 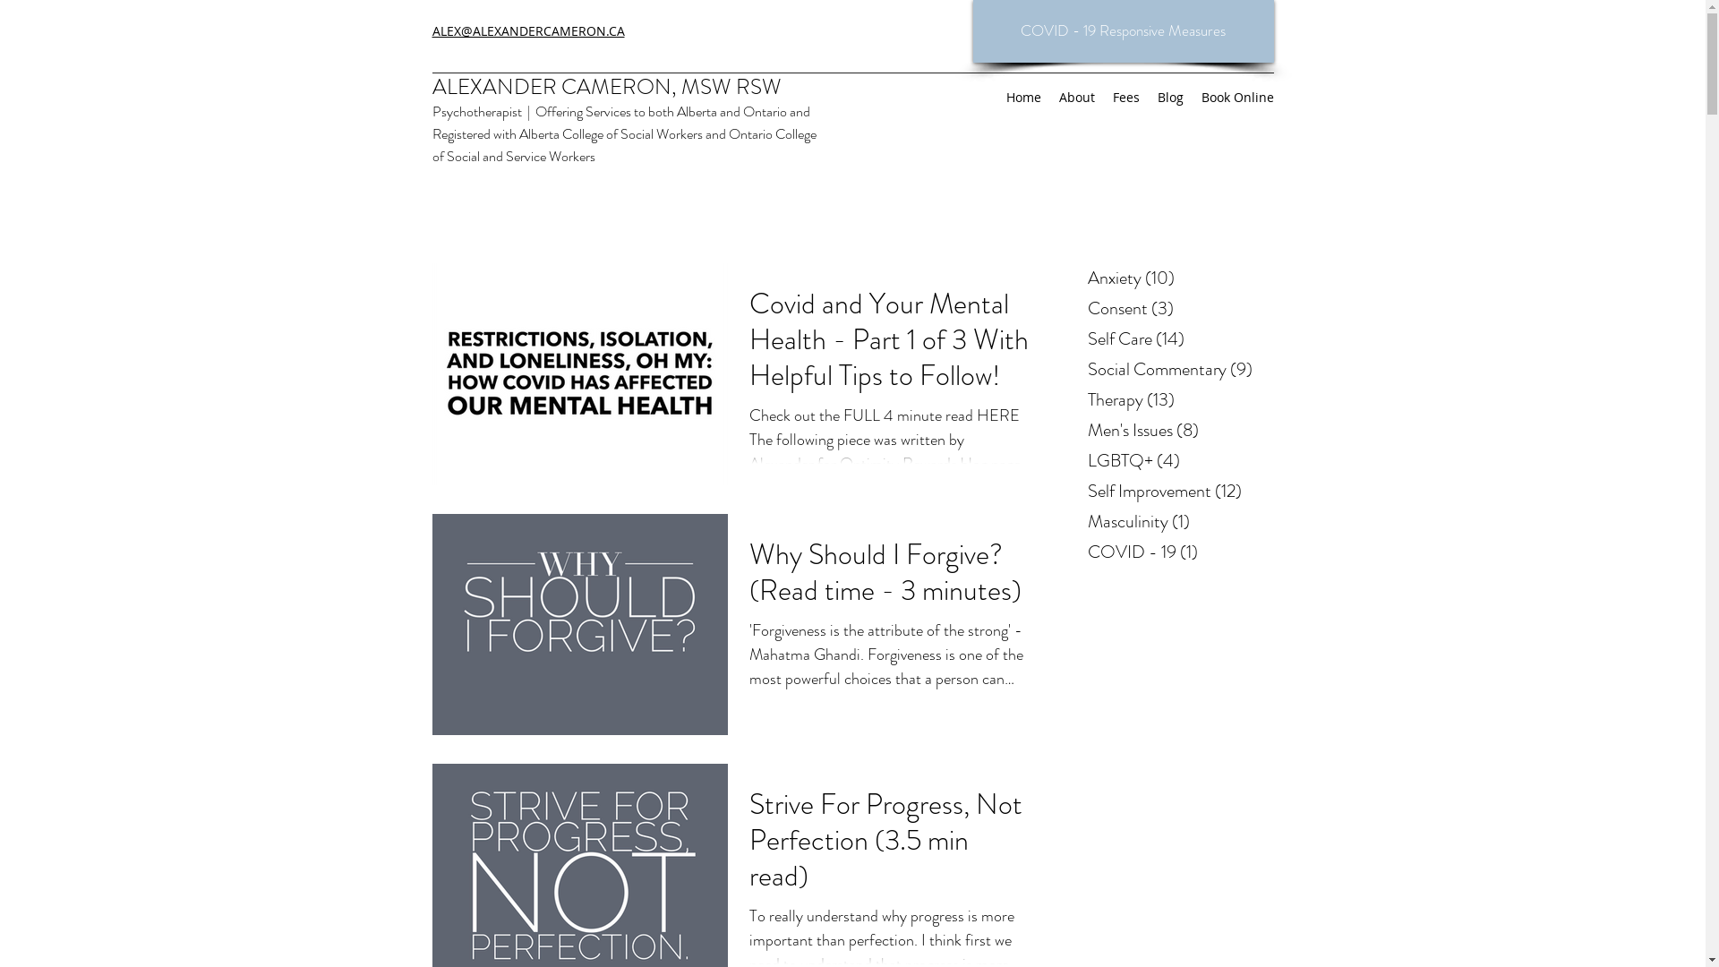 I want to click on Strive For Progress, Not Perfection (3.5 min read), so click(x=889, y=845).